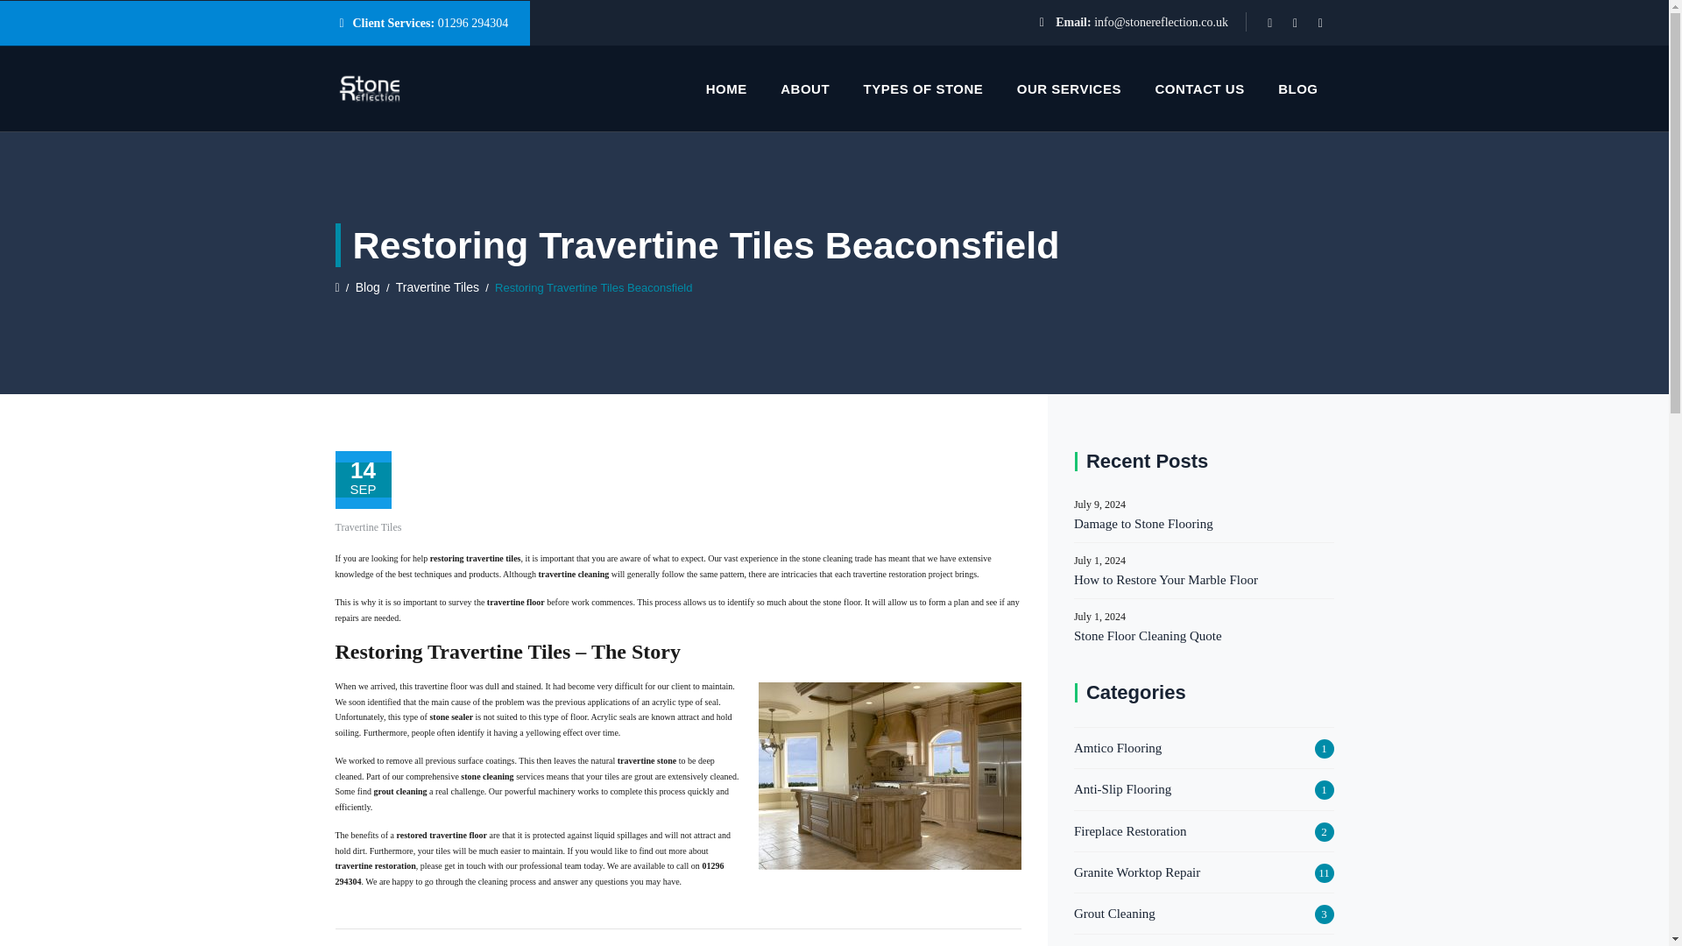  Describe the element at coordinates (1069, 88) in the screenshot. I see `OUR SERVICES` at that location.